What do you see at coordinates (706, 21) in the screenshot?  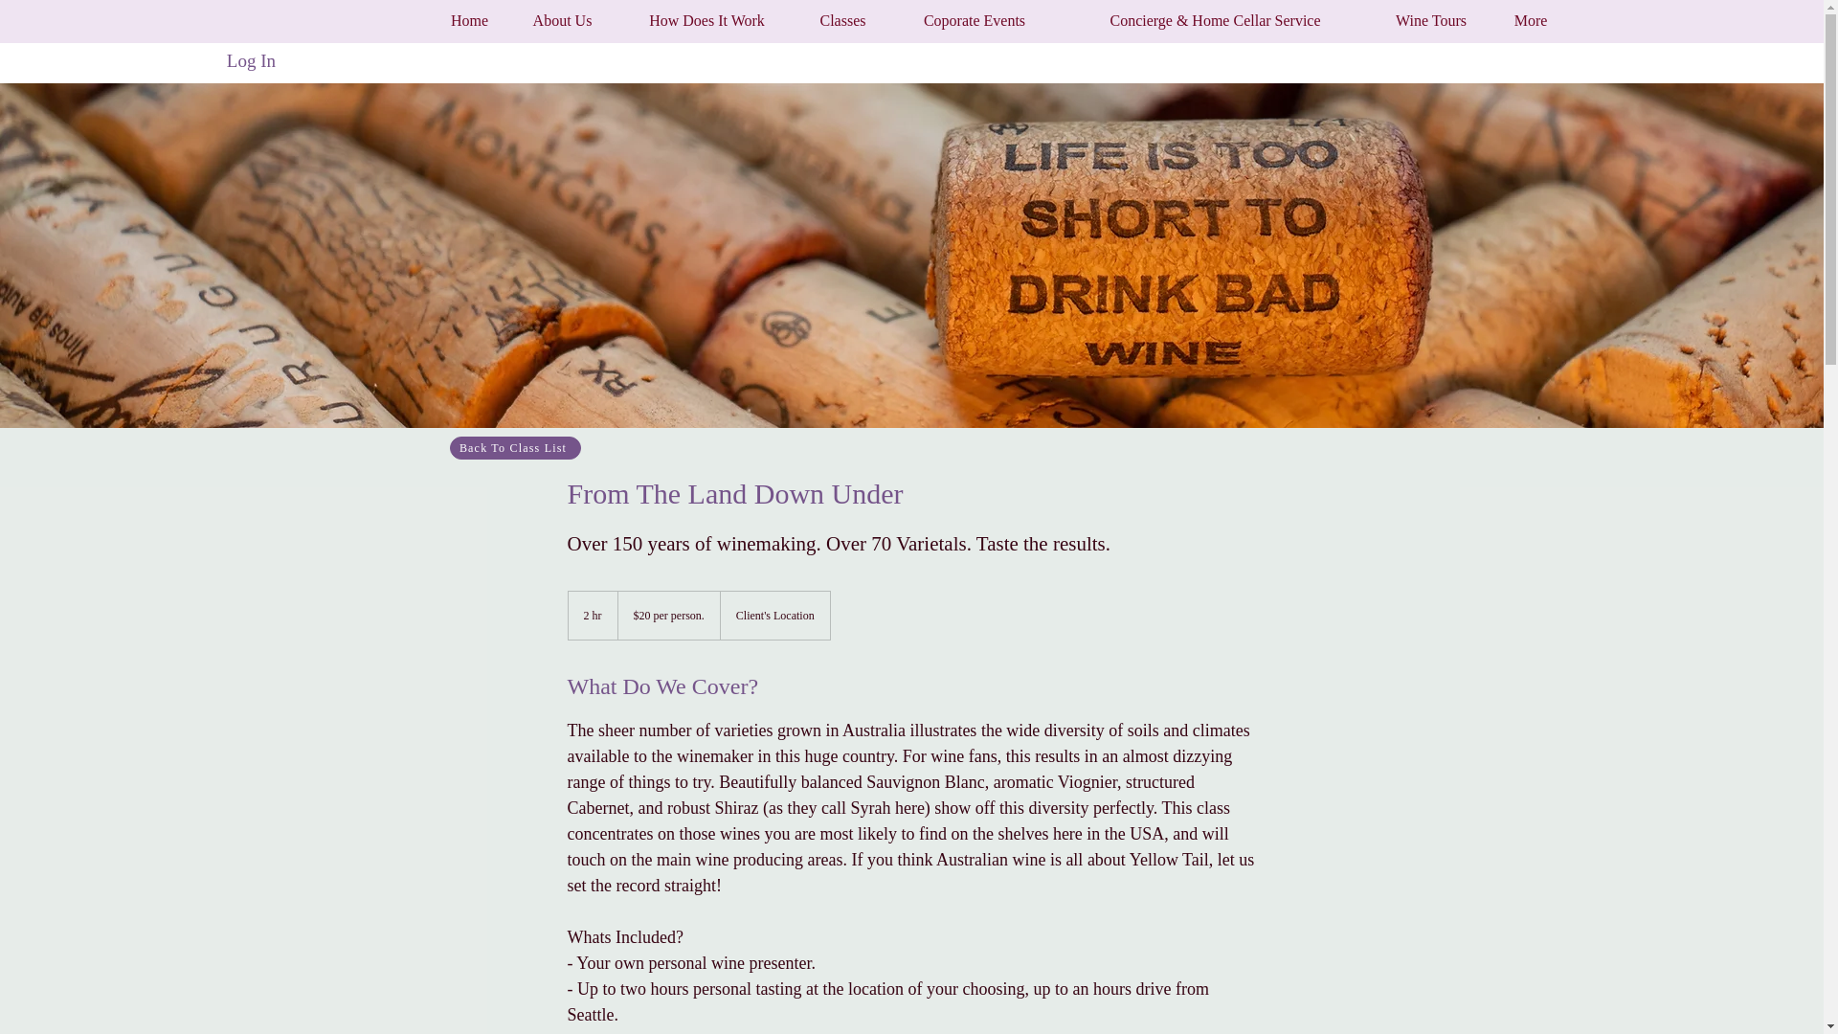 I see `How Does It Work` at bounding box center [706, 21].